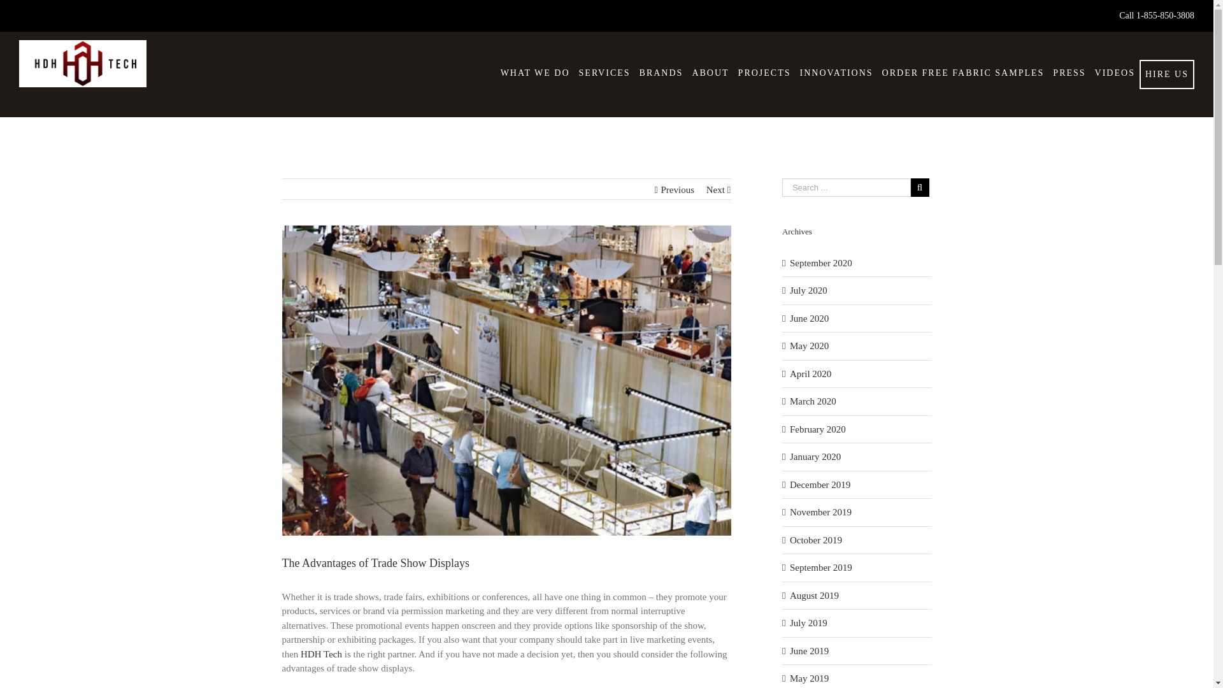  What do you see at coordinates (535, 73) in the screenshot?
I see `WHAT WE DO` at bounding box center [535, 73].